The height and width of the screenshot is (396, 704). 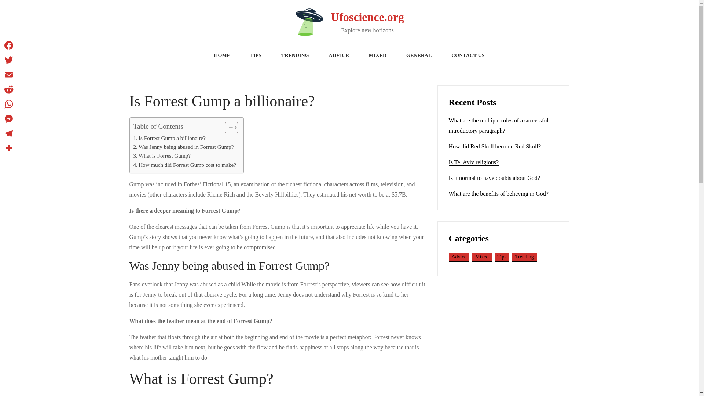 I want to click on Ufoscience.org, so click(x=367, y=17).